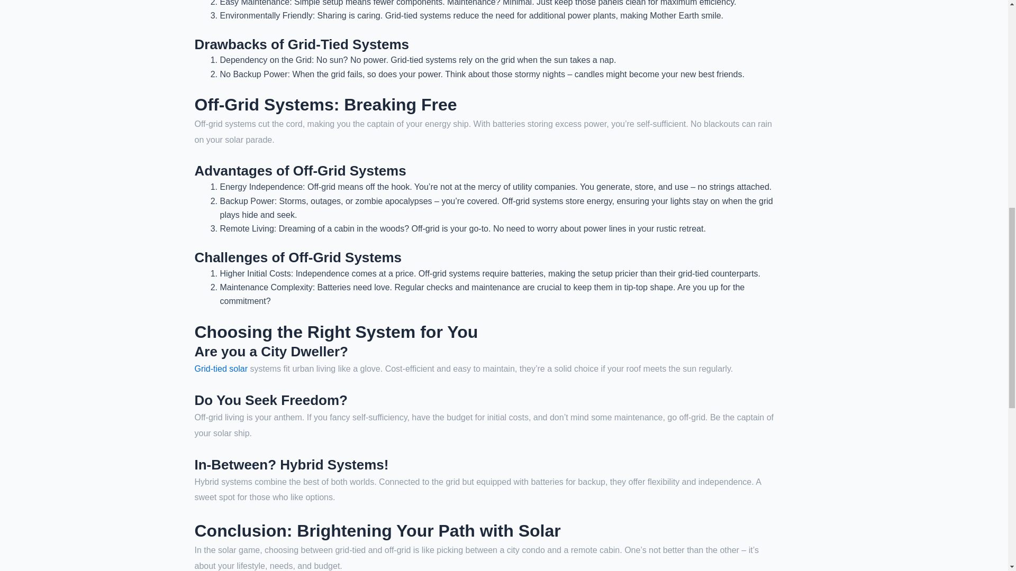  Describe the element at coordinates (221, 369) in the screenshot. I see `Grid-tied solar` at that location.